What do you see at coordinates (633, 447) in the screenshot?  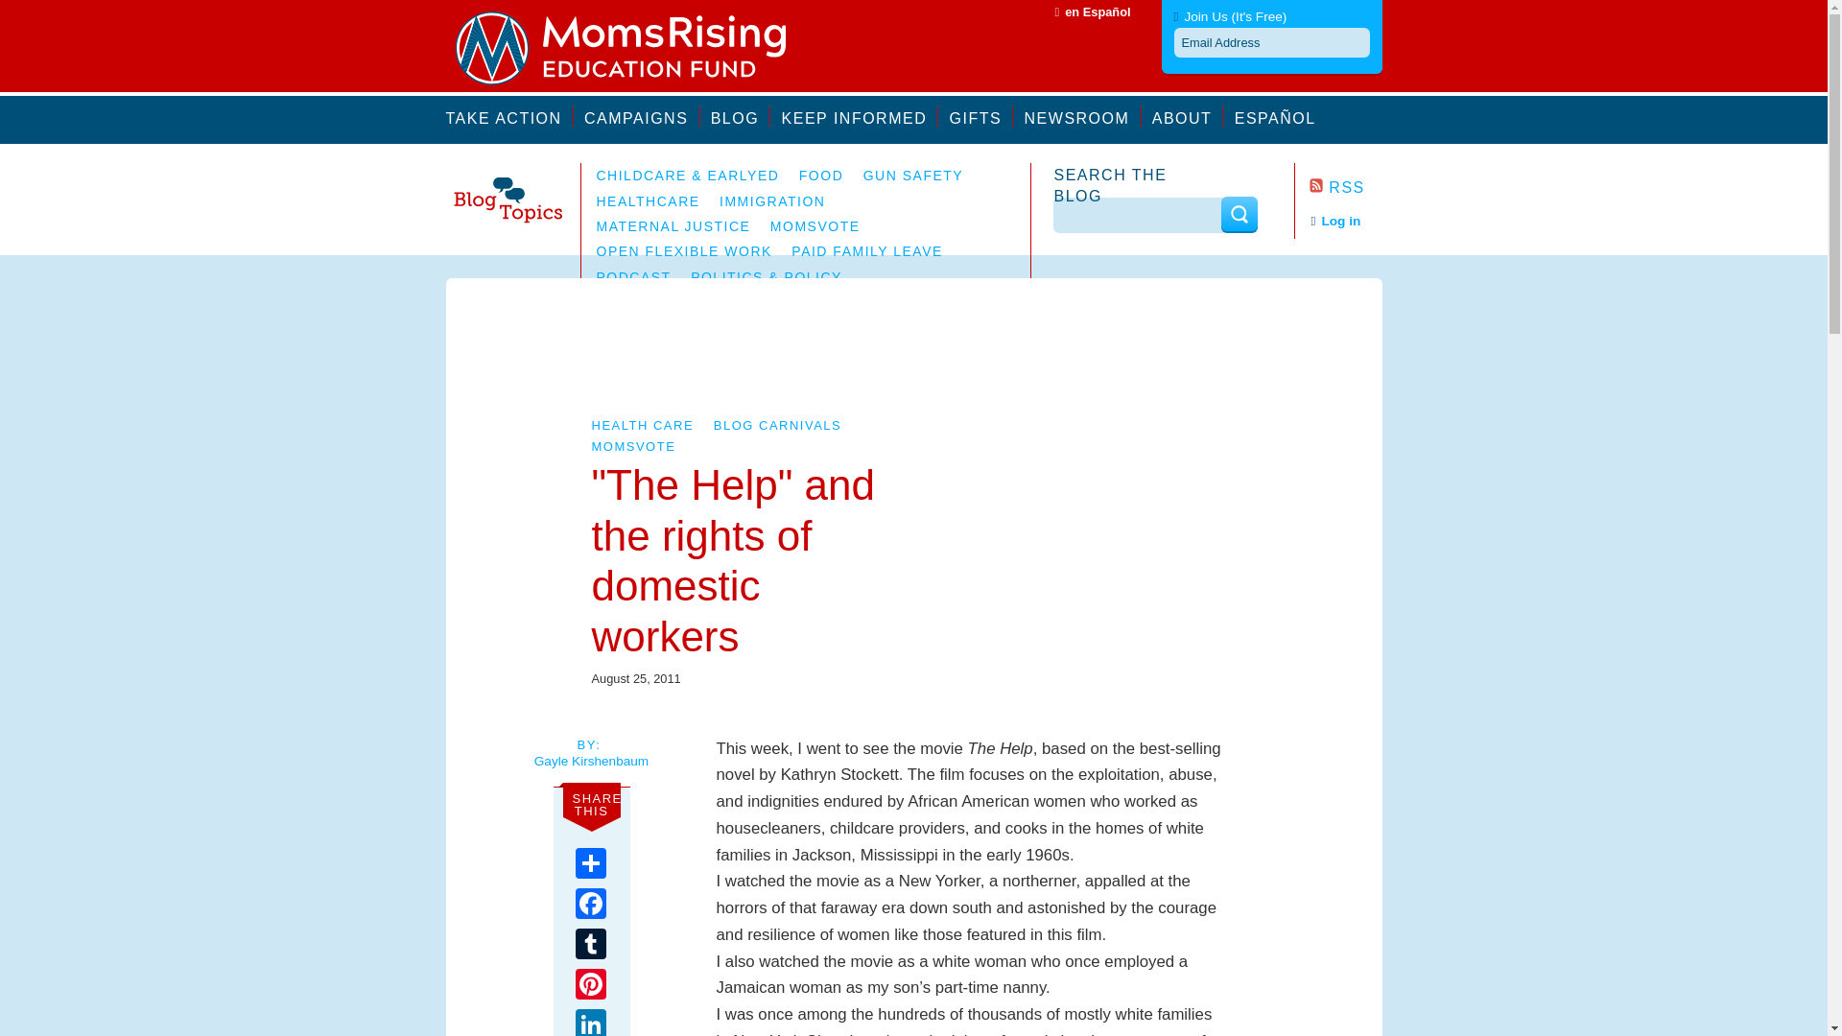 I see `MOMSVOTE` at bounding box center [633, 447].